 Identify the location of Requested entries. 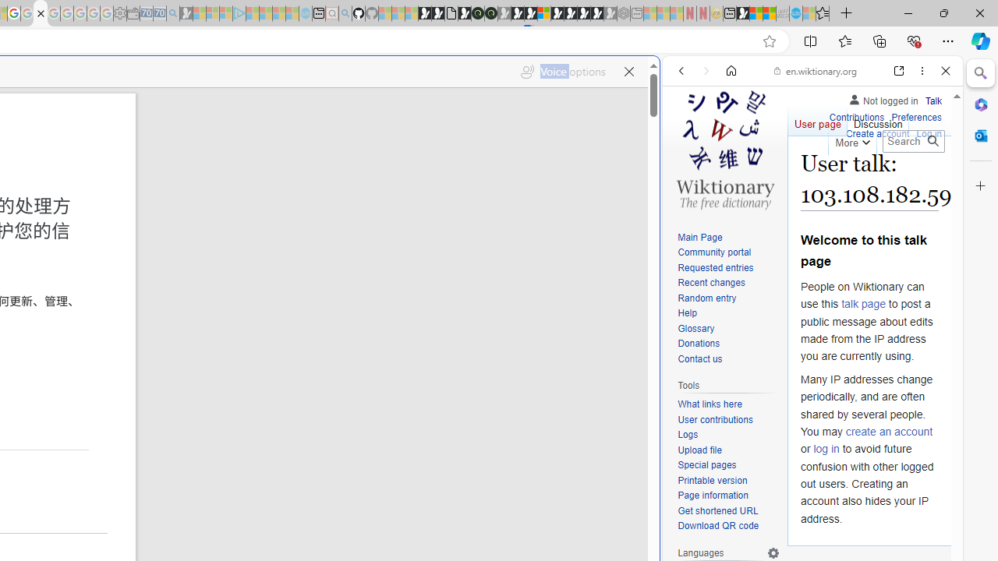
(716, 268).